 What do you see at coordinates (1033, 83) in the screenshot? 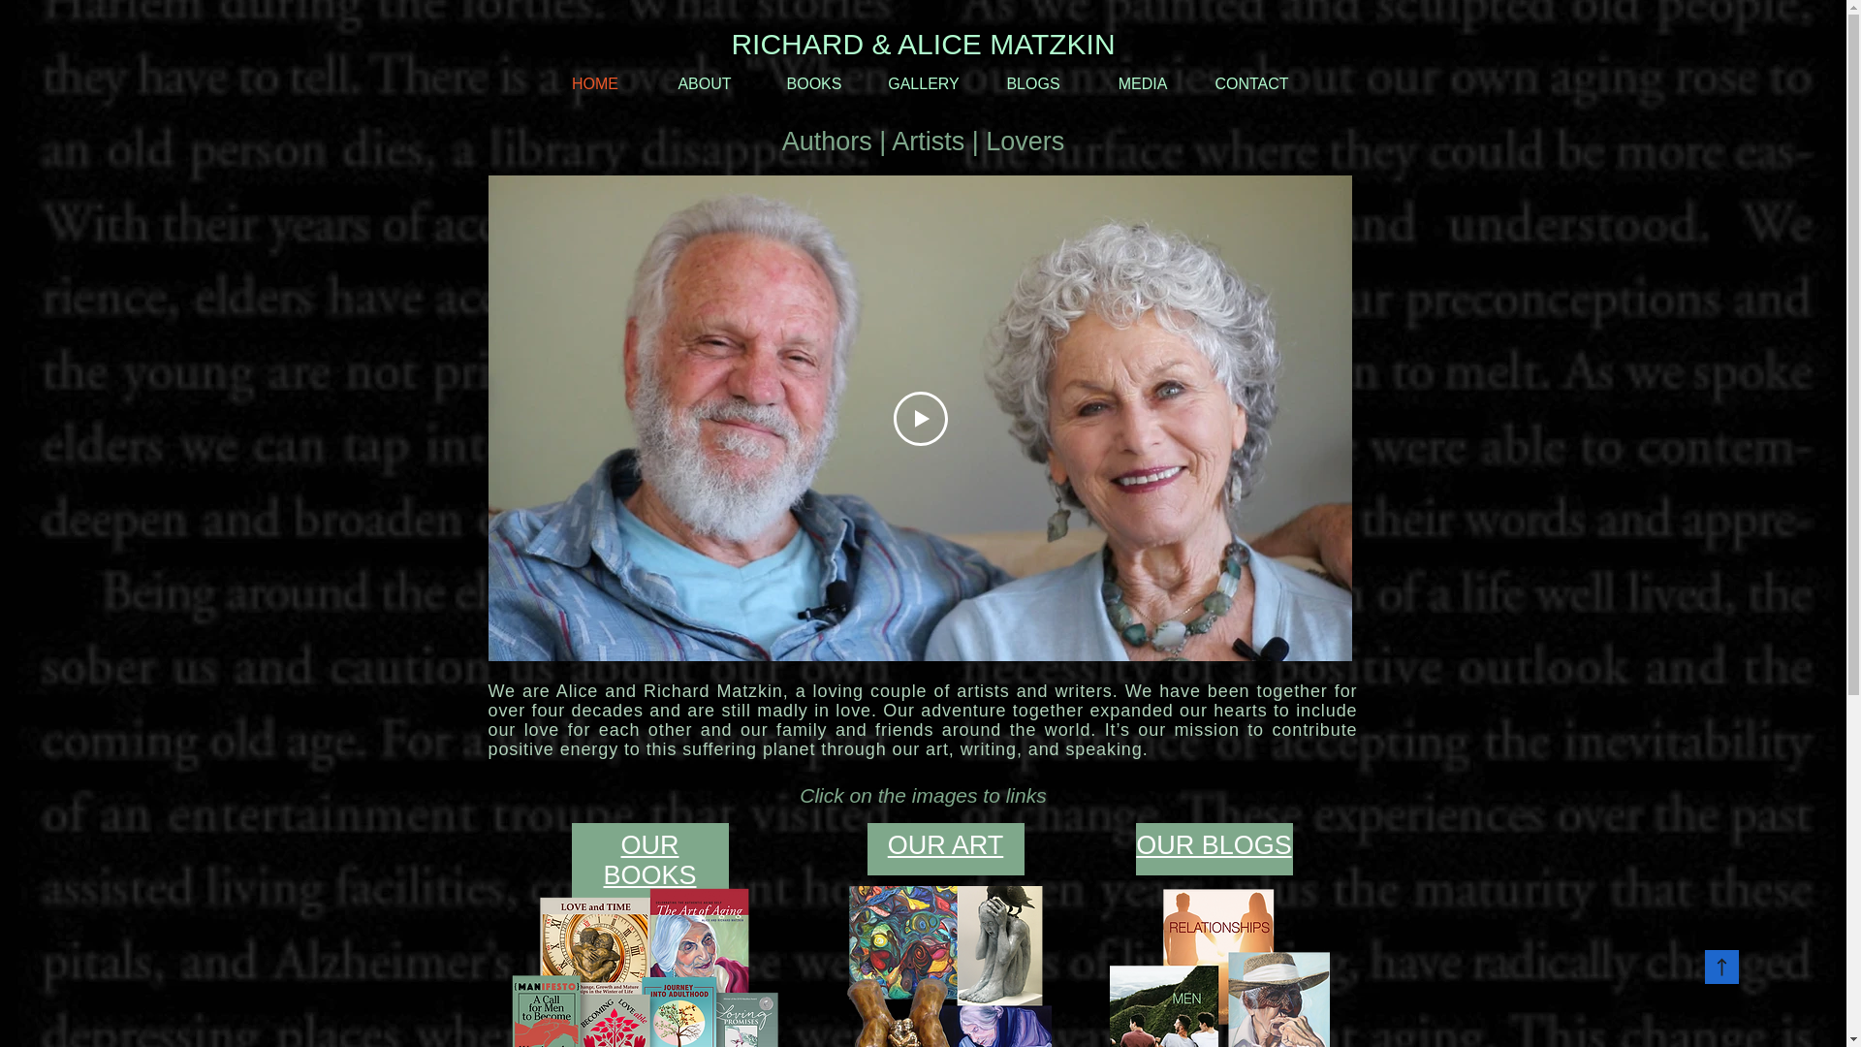
I see `BLOGS` at bounding box center [1033, 83].